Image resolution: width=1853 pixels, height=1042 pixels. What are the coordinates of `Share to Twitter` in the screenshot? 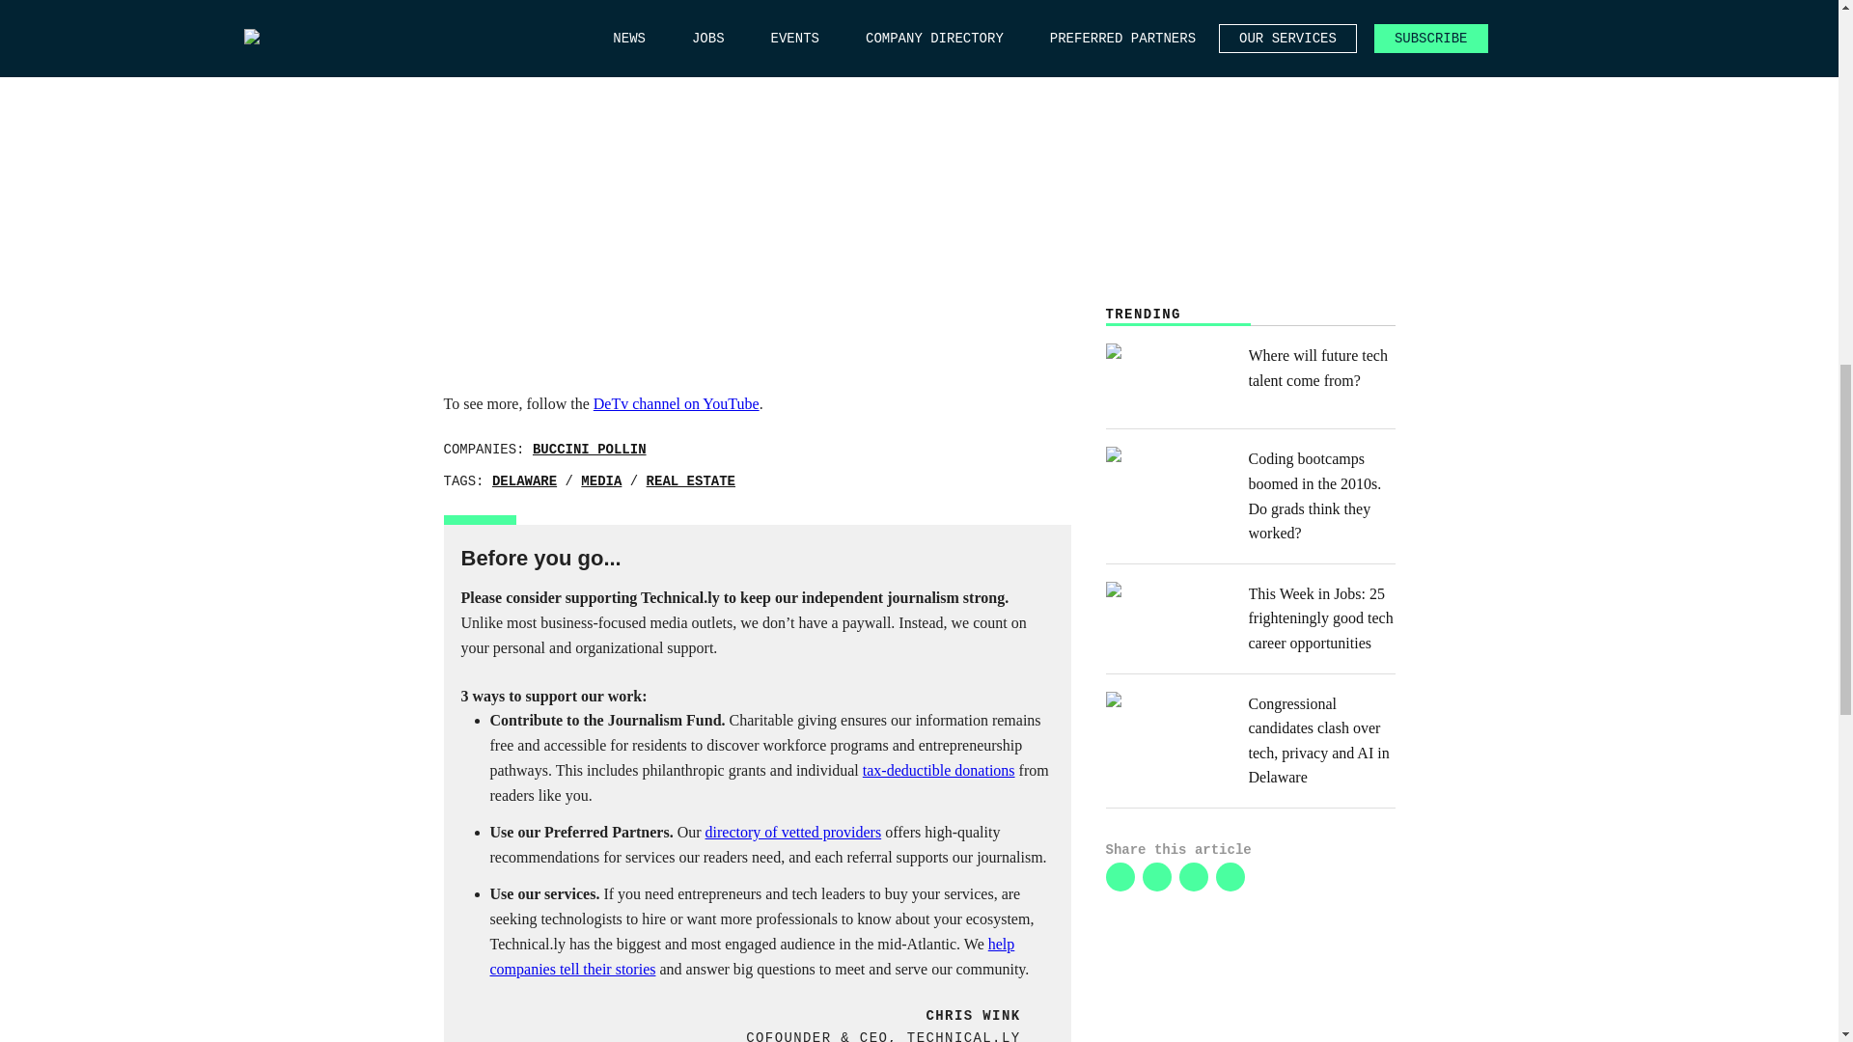 It's located at (1156, 877).